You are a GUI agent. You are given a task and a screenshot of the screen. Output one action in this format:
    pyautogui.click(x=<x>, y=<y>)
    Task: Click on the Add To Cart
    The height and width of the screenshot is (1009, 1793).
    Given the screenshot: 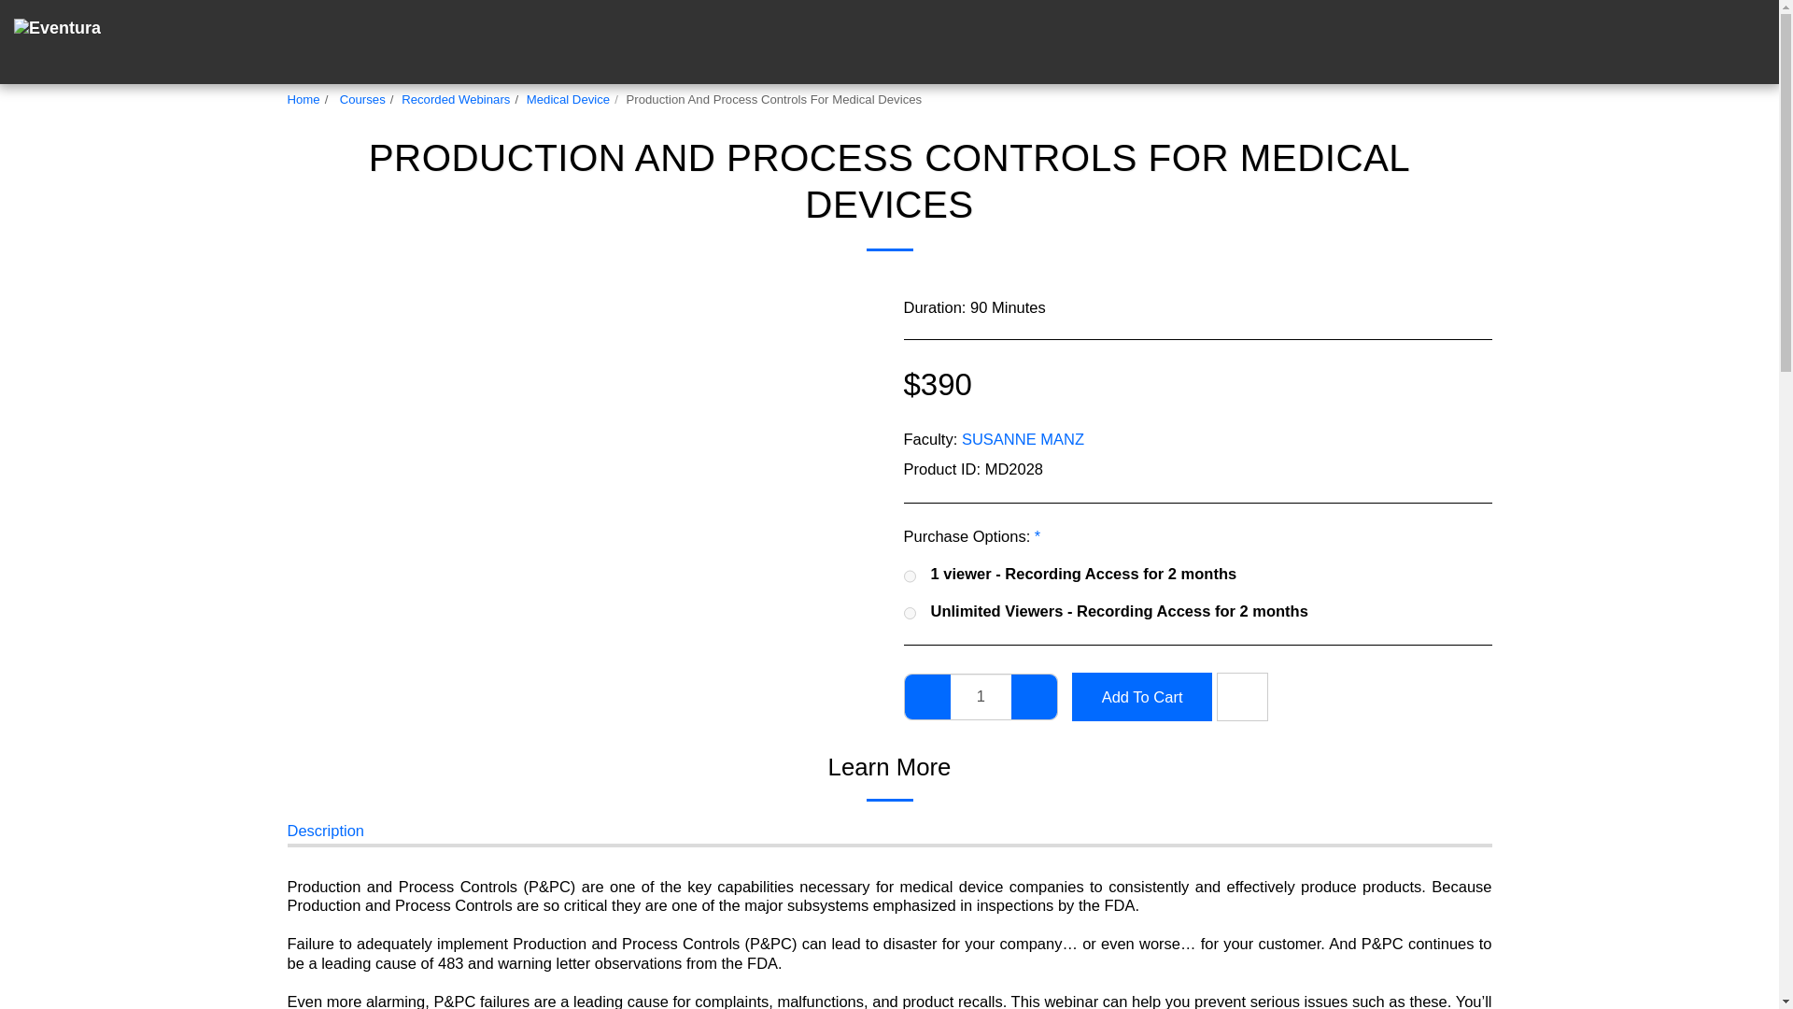 What is the action you would take?
    pyautogui.click(x=1141, y=697)
    